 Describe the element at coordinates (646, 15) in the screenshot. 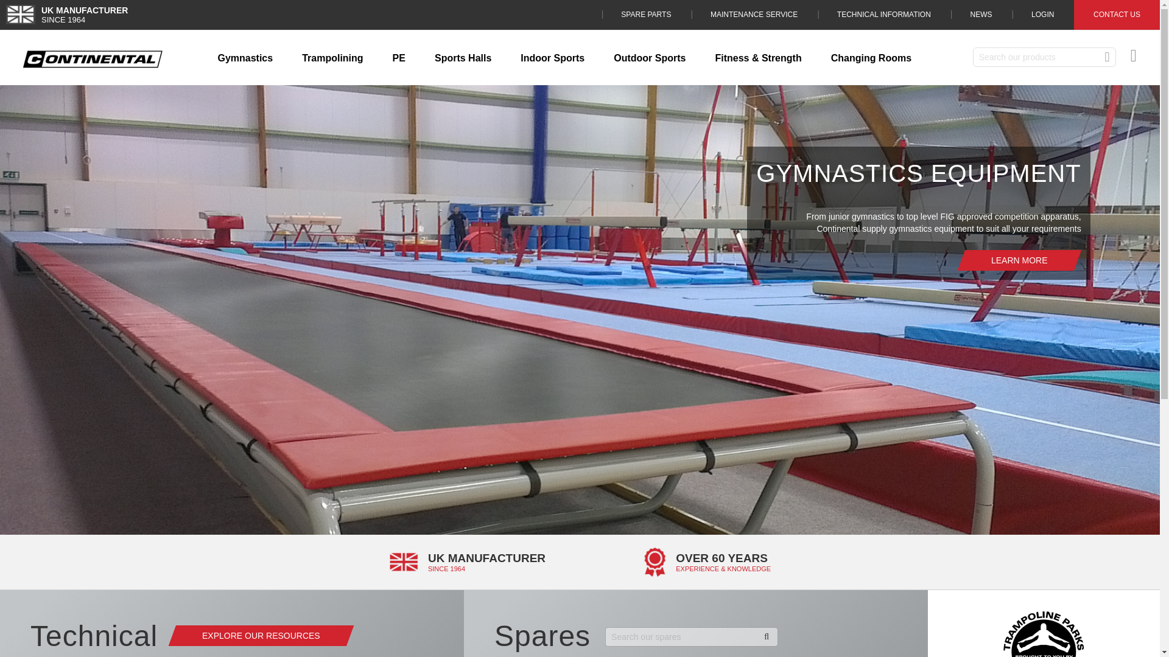

I see `SPARE PARTS` at that location.